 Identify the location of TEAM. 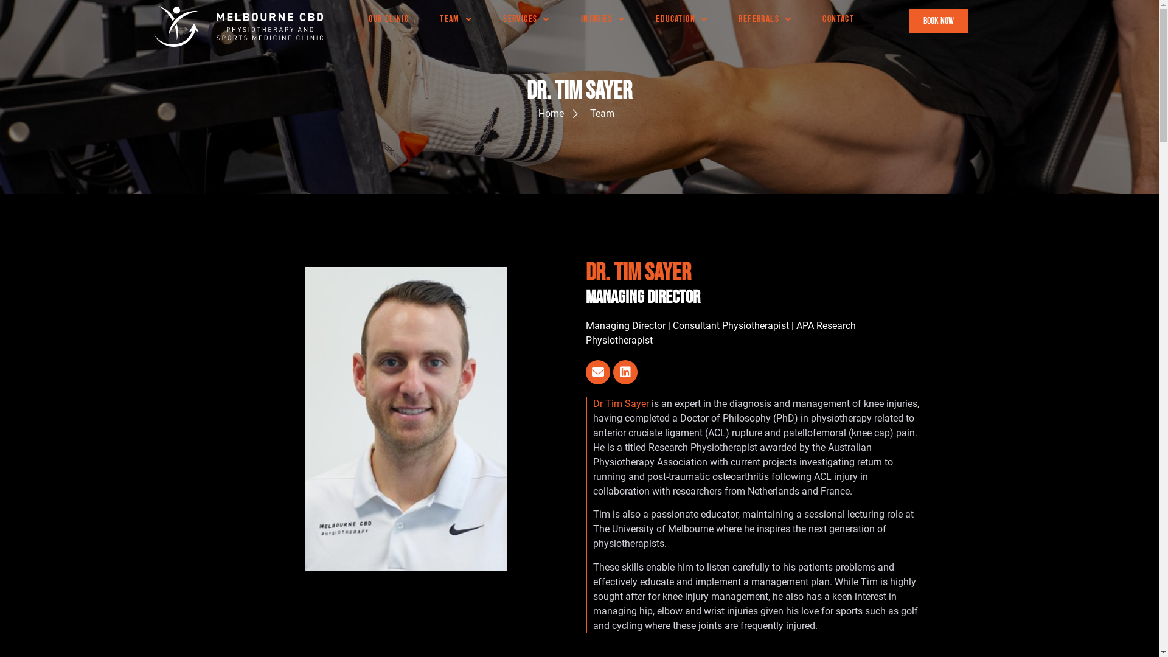
(456, 19).